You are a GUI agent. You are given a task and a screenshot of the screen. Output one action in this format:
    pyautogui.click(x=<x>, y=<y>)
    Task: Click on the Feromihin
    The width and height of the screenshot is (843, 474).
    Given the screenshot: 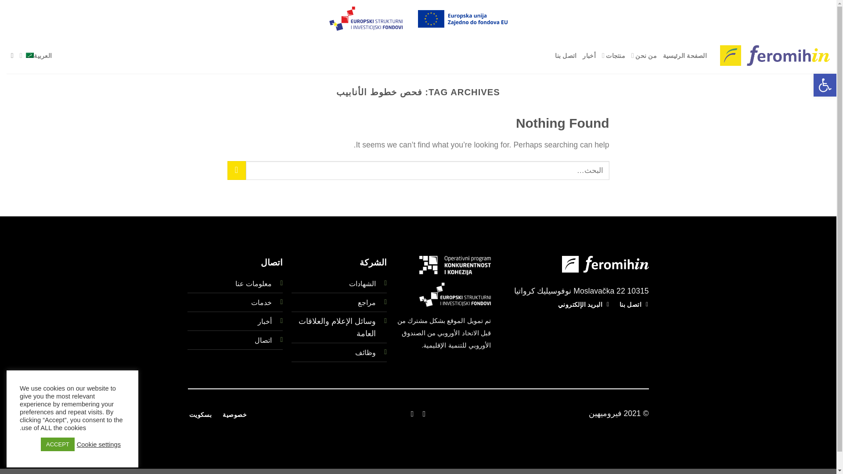 What is the action you would take?
    pyautogui.click(x=775, y=55)
    